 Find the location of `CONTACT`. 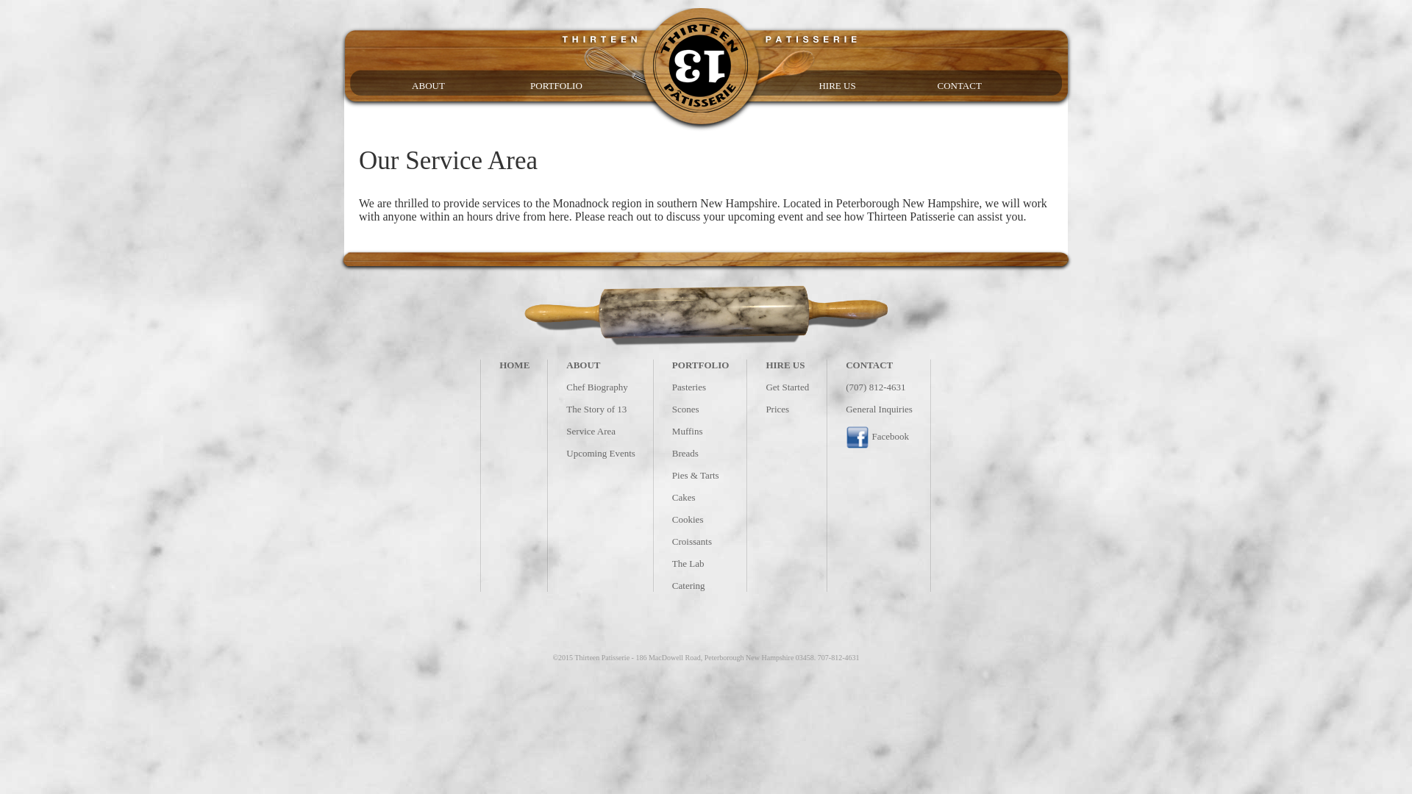

CONTACT is located at coordinates (869, 365).